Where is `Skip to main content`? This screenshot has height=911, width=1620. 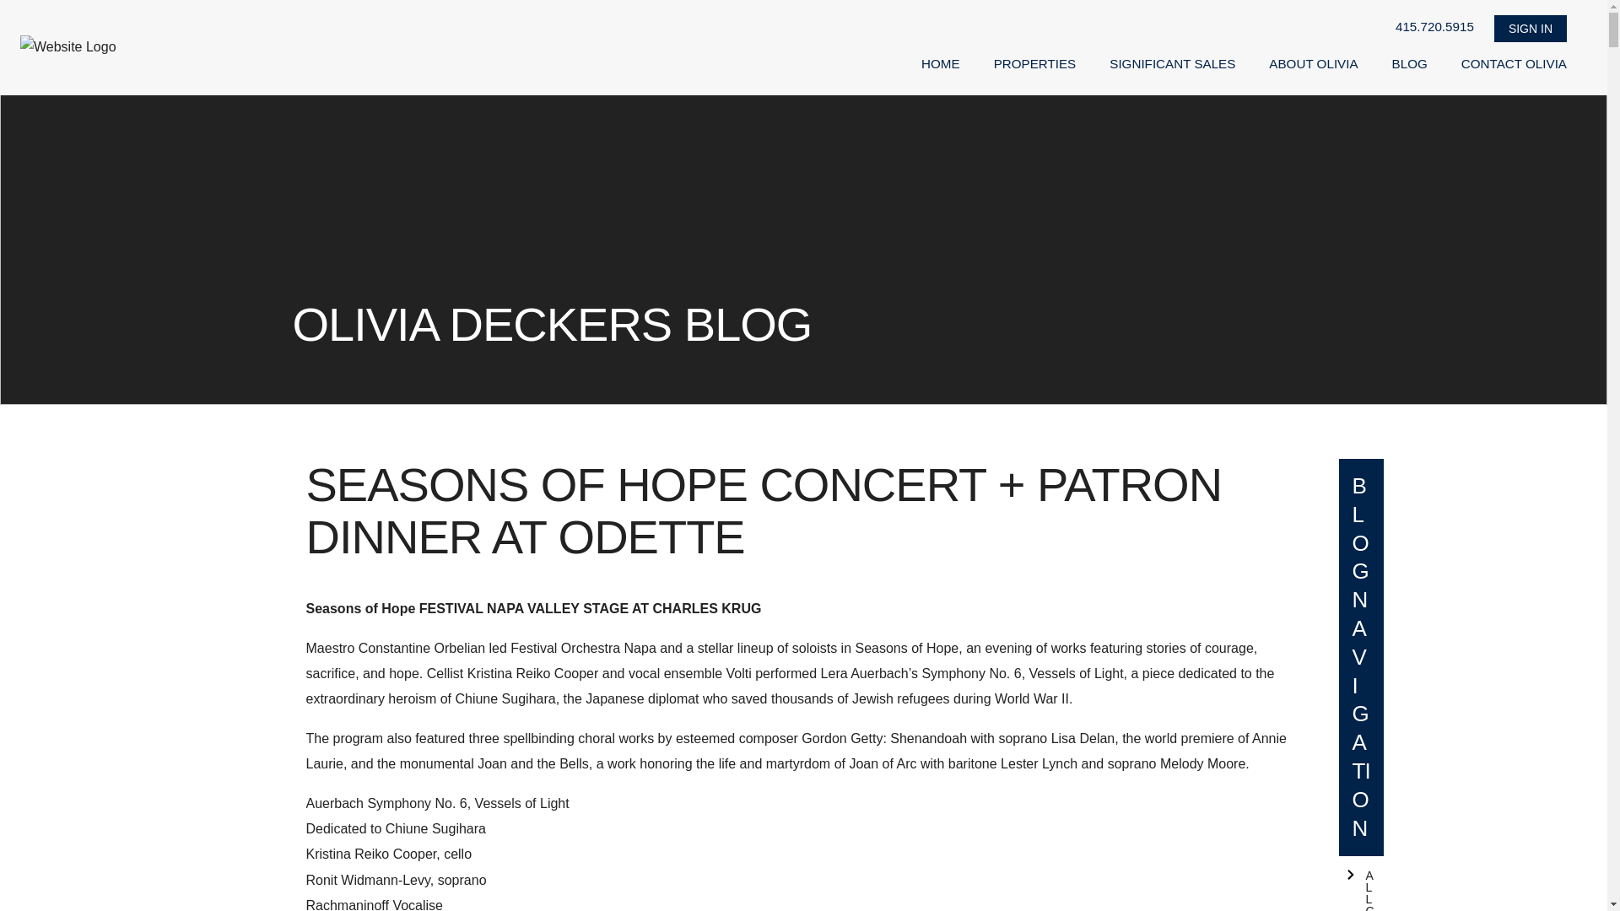
Skip to main content is located at coordinates (382, 24).